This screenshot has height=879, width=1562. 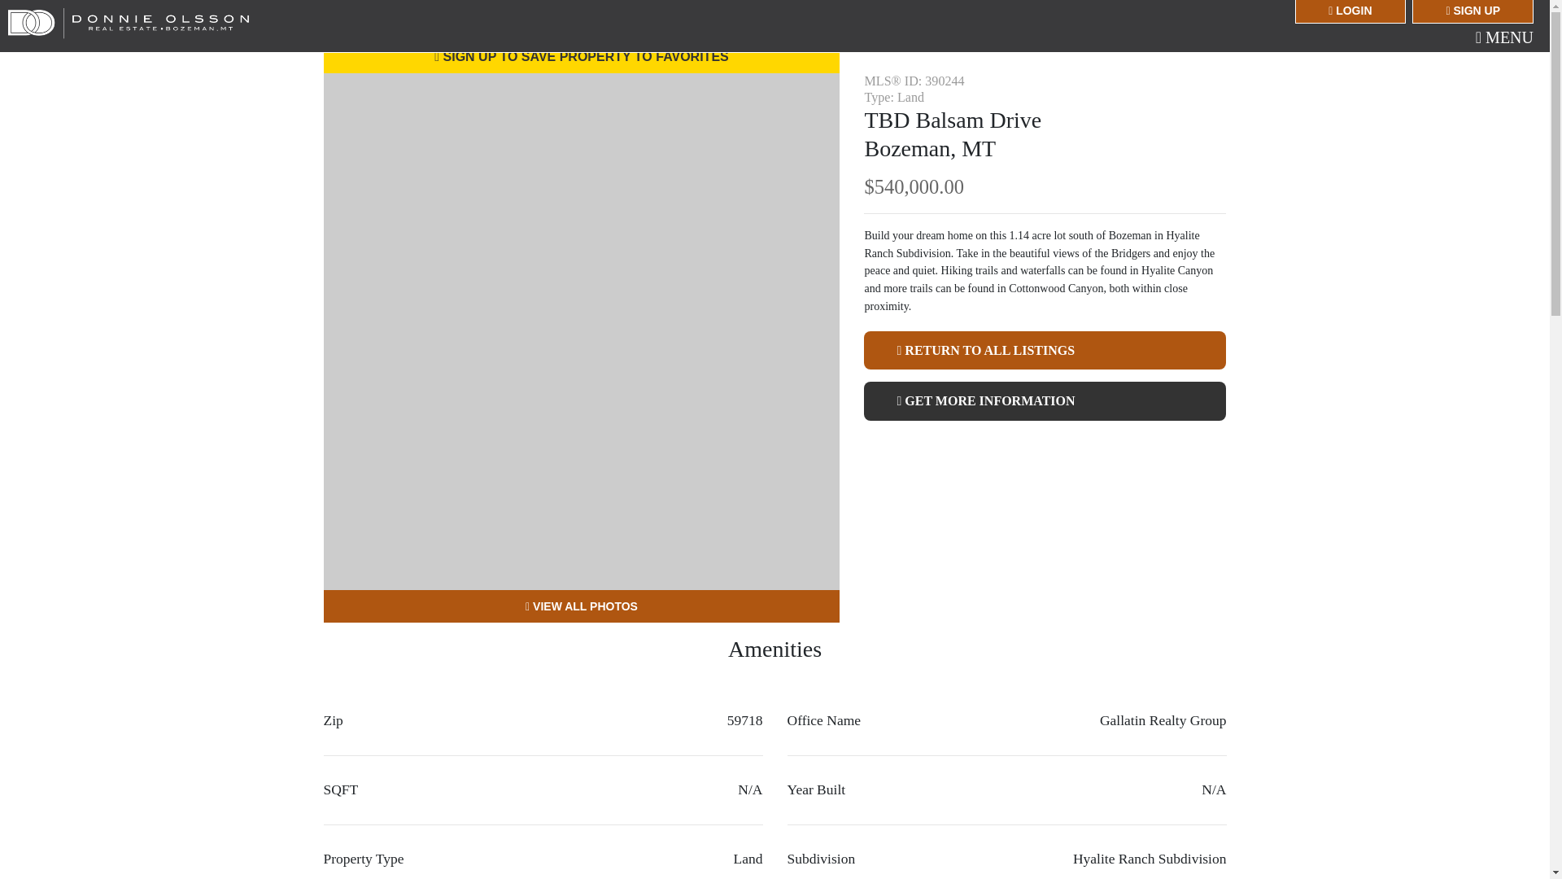 What do you see at coordinates (1349, 11) in the screenshot?
I see `LOGIN` at bounding box center [1349, 11].